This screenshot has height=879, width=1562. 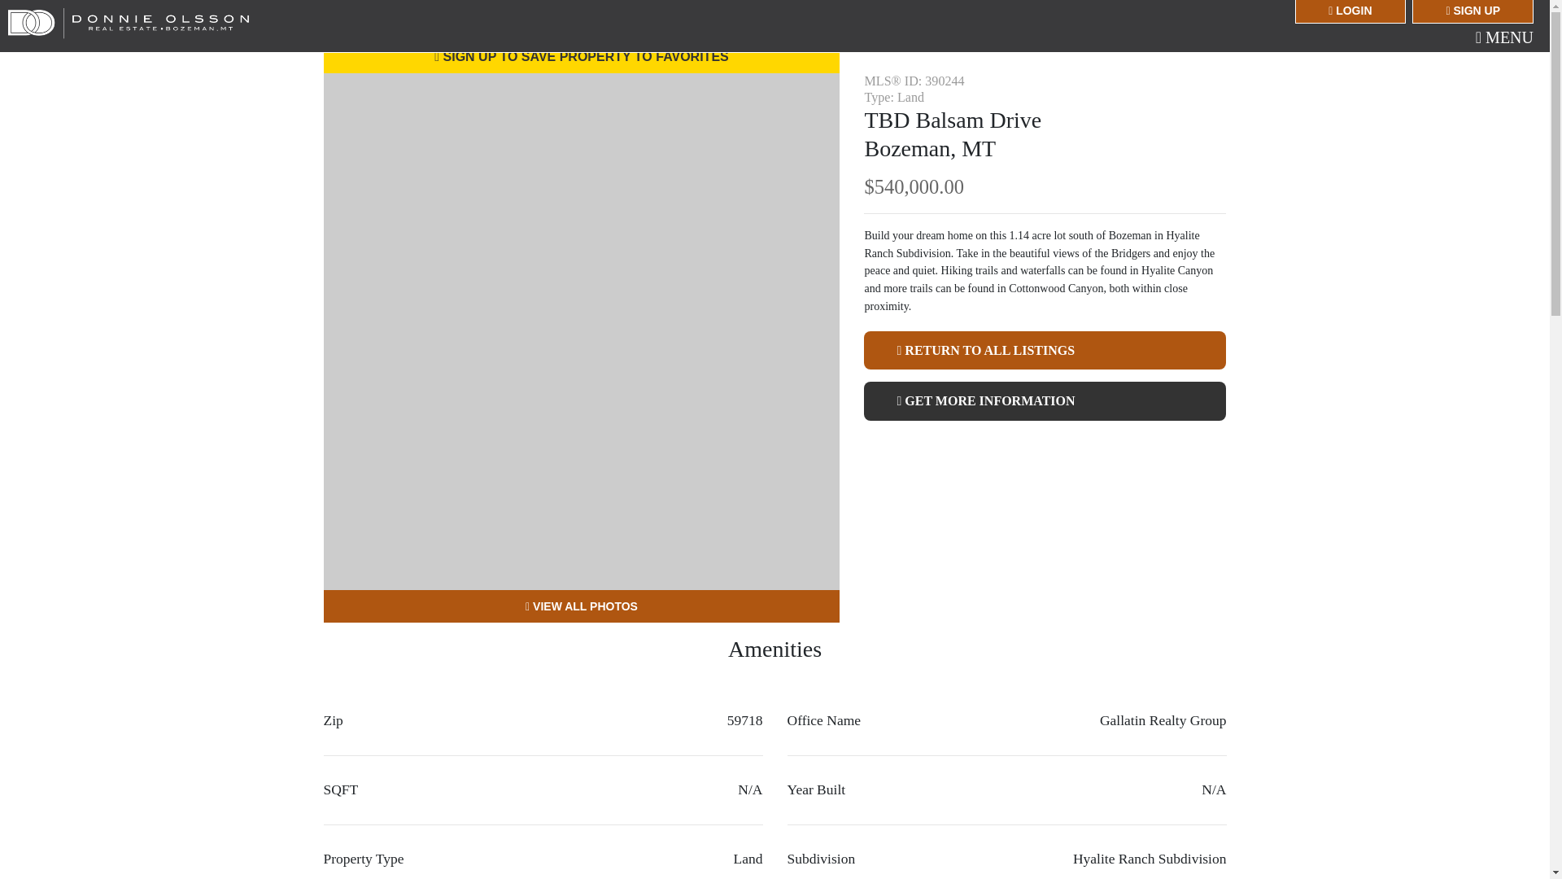 What do you see at coordinates (1349, 11) in the screenshot?
I see `LOGIN` at bounding box center [1349, 11].